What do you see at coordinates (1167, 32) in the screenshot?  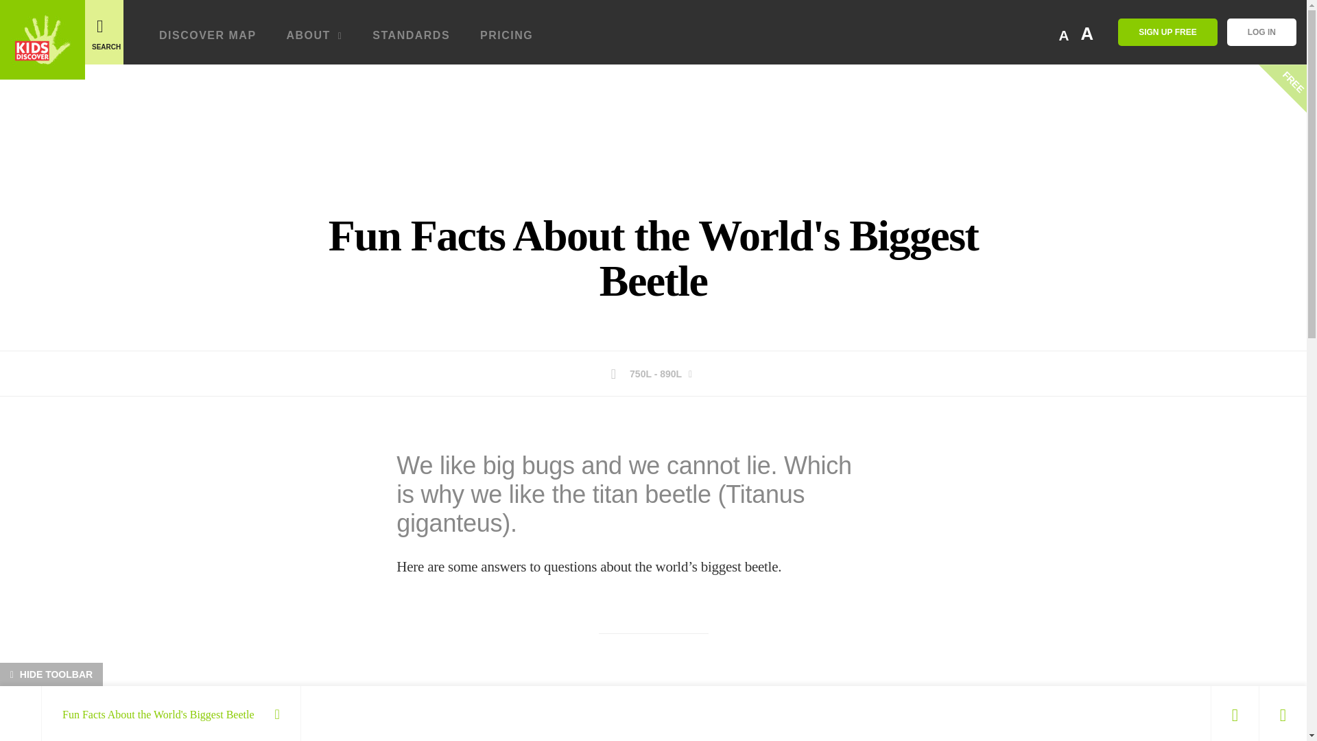 I see `SIGN UP FREE` at bounding box center [1167, 32].